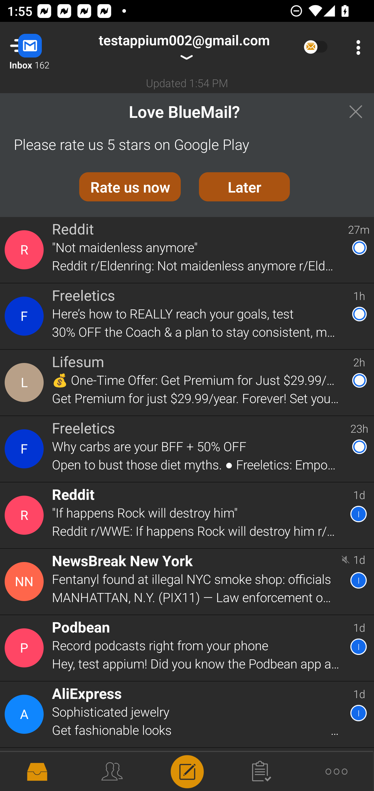 This screenshot has height=791, width=374. I want to click on testappium002@gmail.com, so click(184, 47).